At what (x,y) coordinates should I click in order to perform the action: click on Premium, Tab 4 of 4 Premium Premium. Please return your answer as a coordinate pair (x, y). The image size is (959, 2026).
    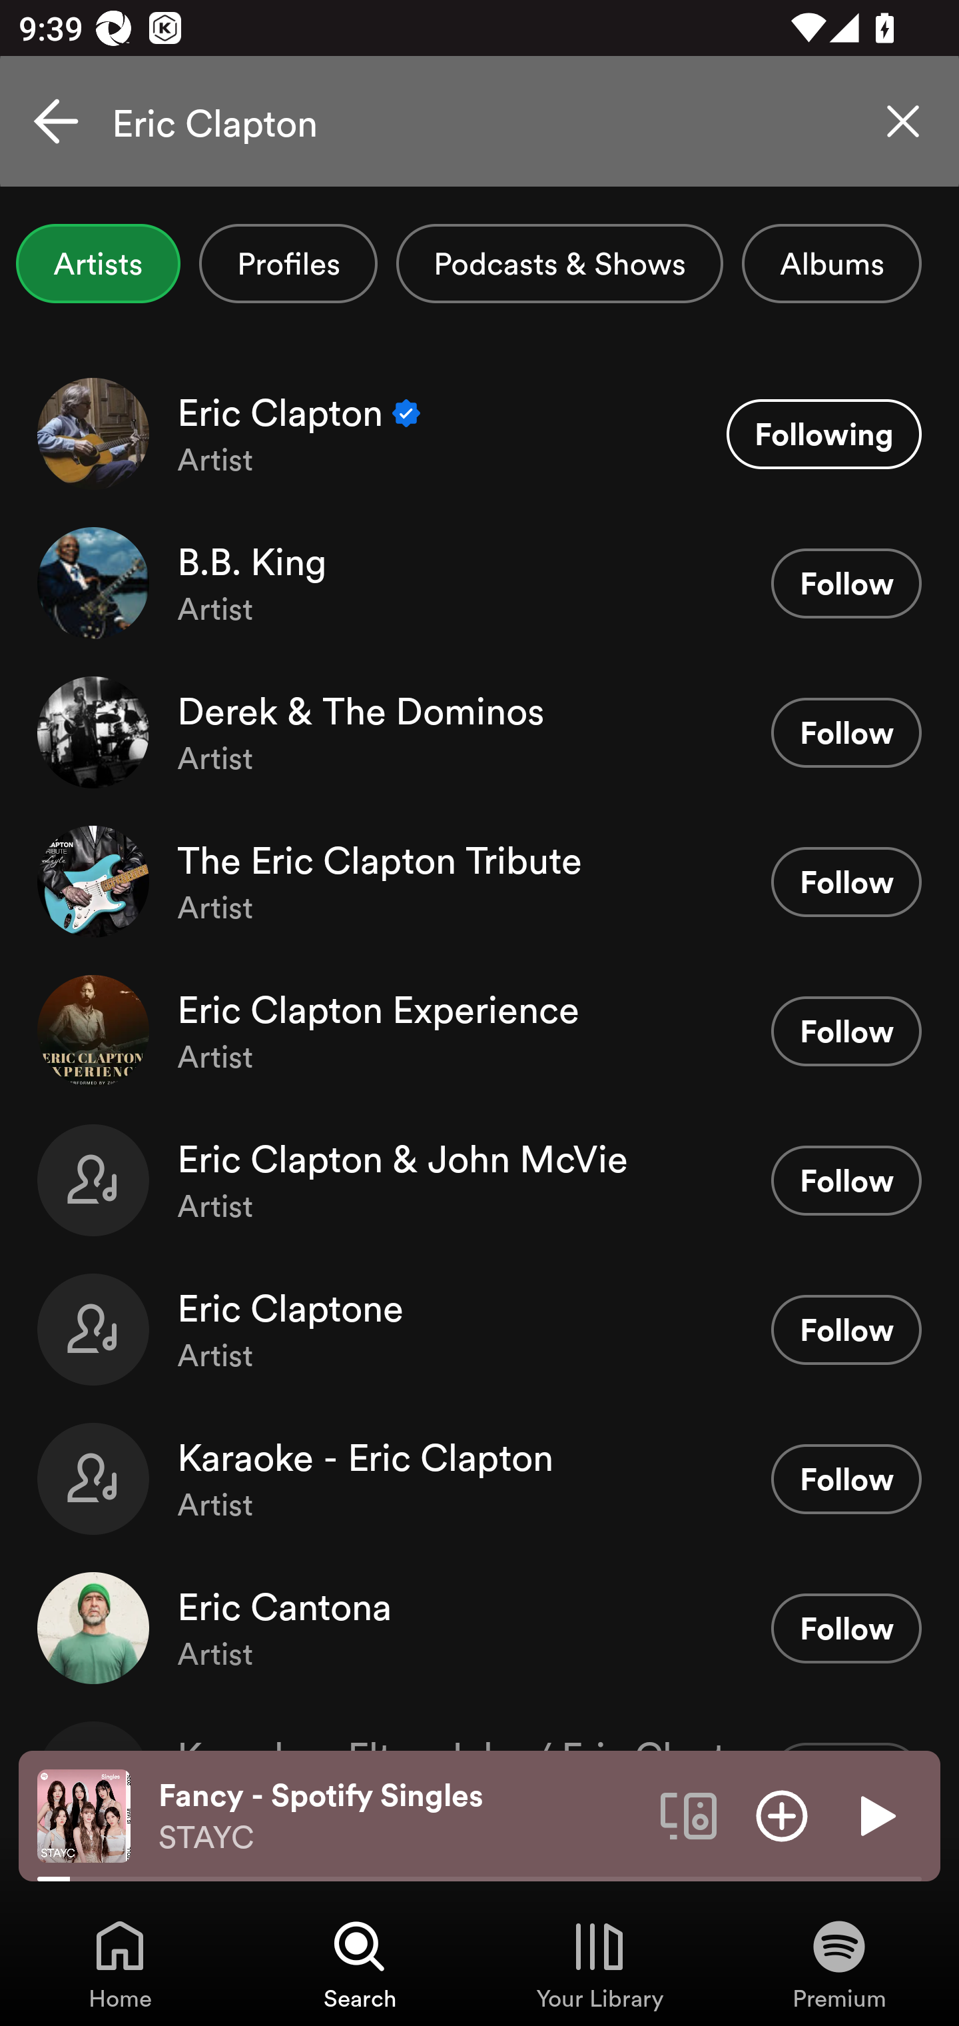
    Looking at the image, I should click on (839, 1963).